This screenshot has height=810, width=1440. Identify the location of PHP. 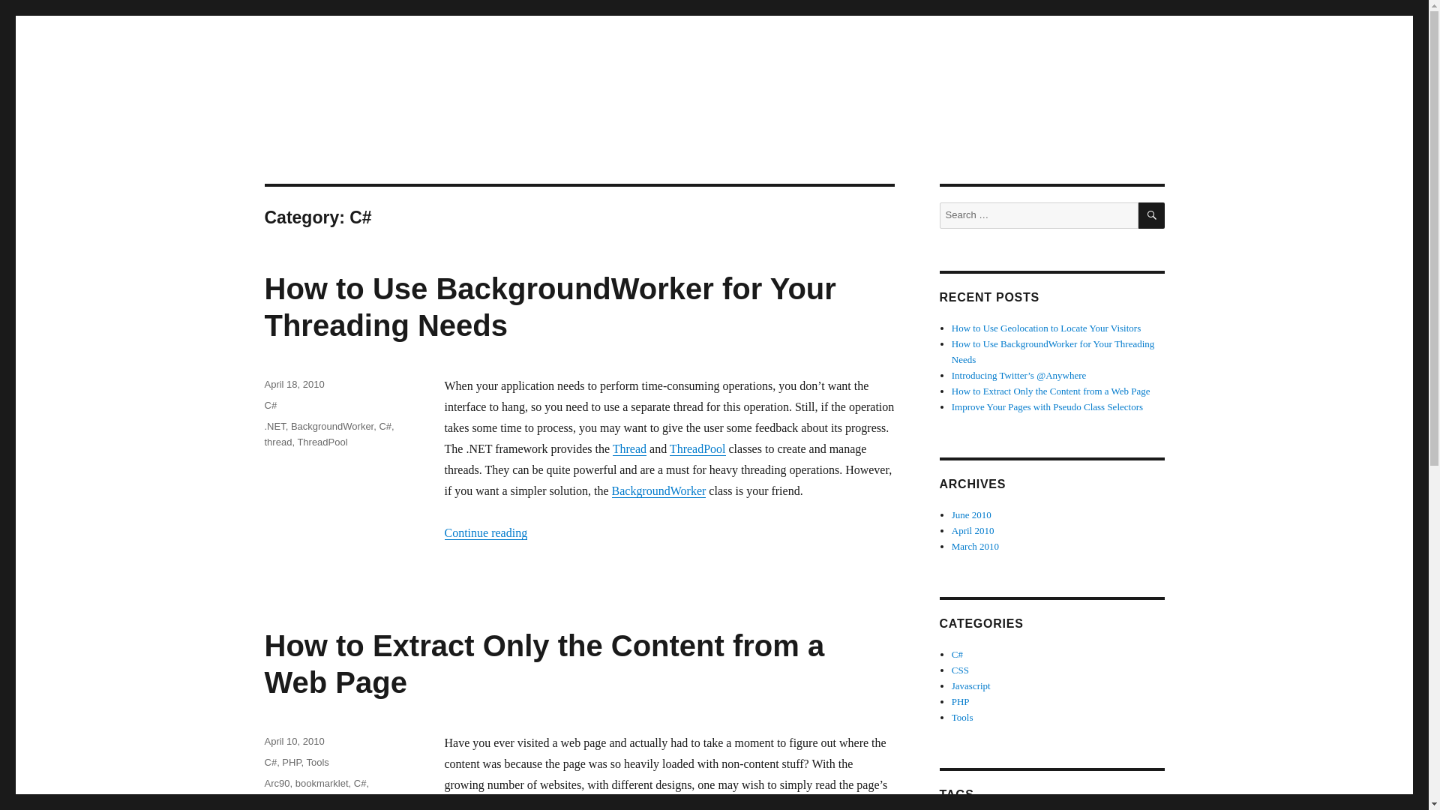
(355, 799).